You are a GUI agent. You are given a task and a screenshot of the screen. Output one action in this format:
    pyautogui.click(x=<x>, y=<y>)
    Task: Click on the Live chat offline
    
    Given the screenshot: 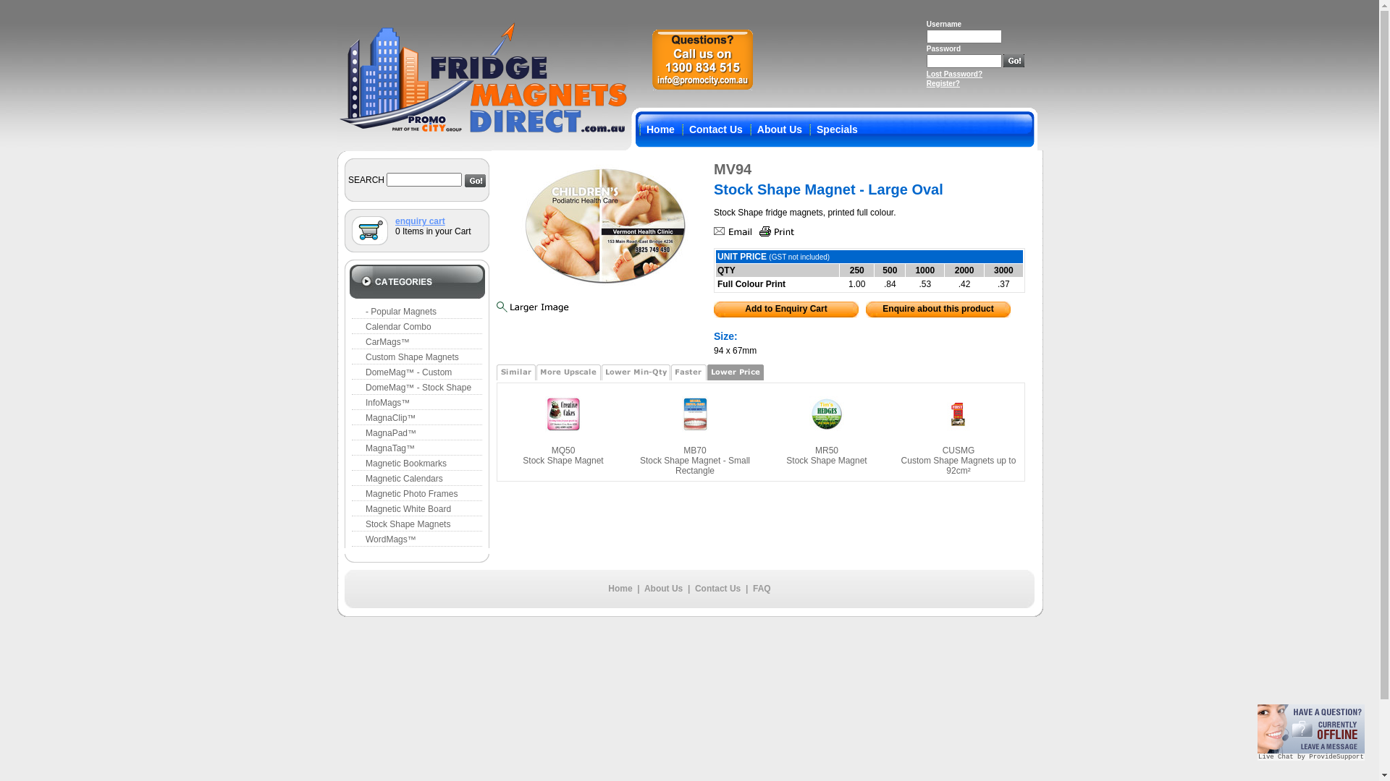 What is the action you would take?
    pyautogui.click(x=1311, y=729)
    